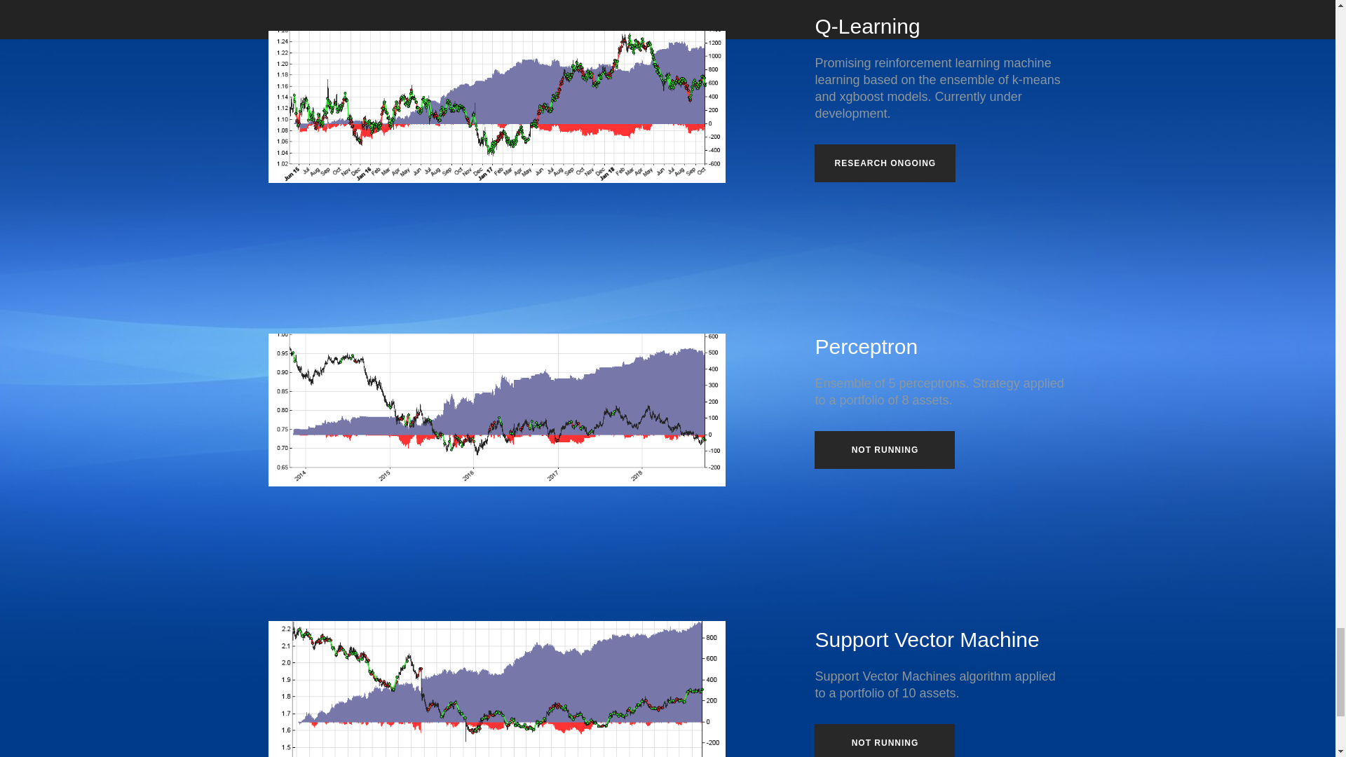 This screenshot has height=757, width=1346. What do you see at coordinates (885, 163) in the screenshot?
I see `RESEARCH ONGOING` at bounding box center [885, 163].